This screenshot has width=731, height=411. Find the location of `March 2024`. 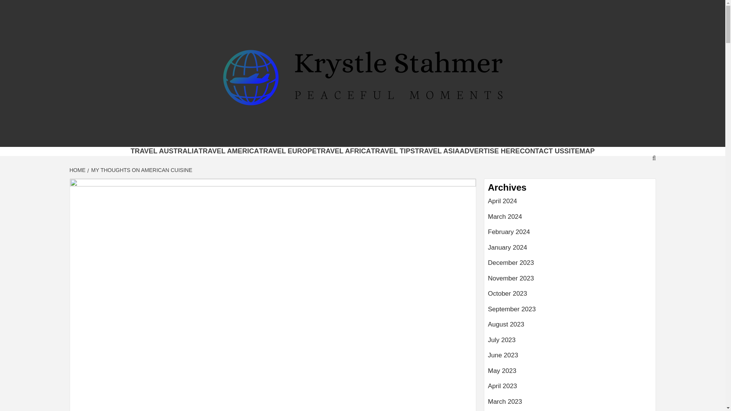

March 2024 is located at coordinates (570, 220).